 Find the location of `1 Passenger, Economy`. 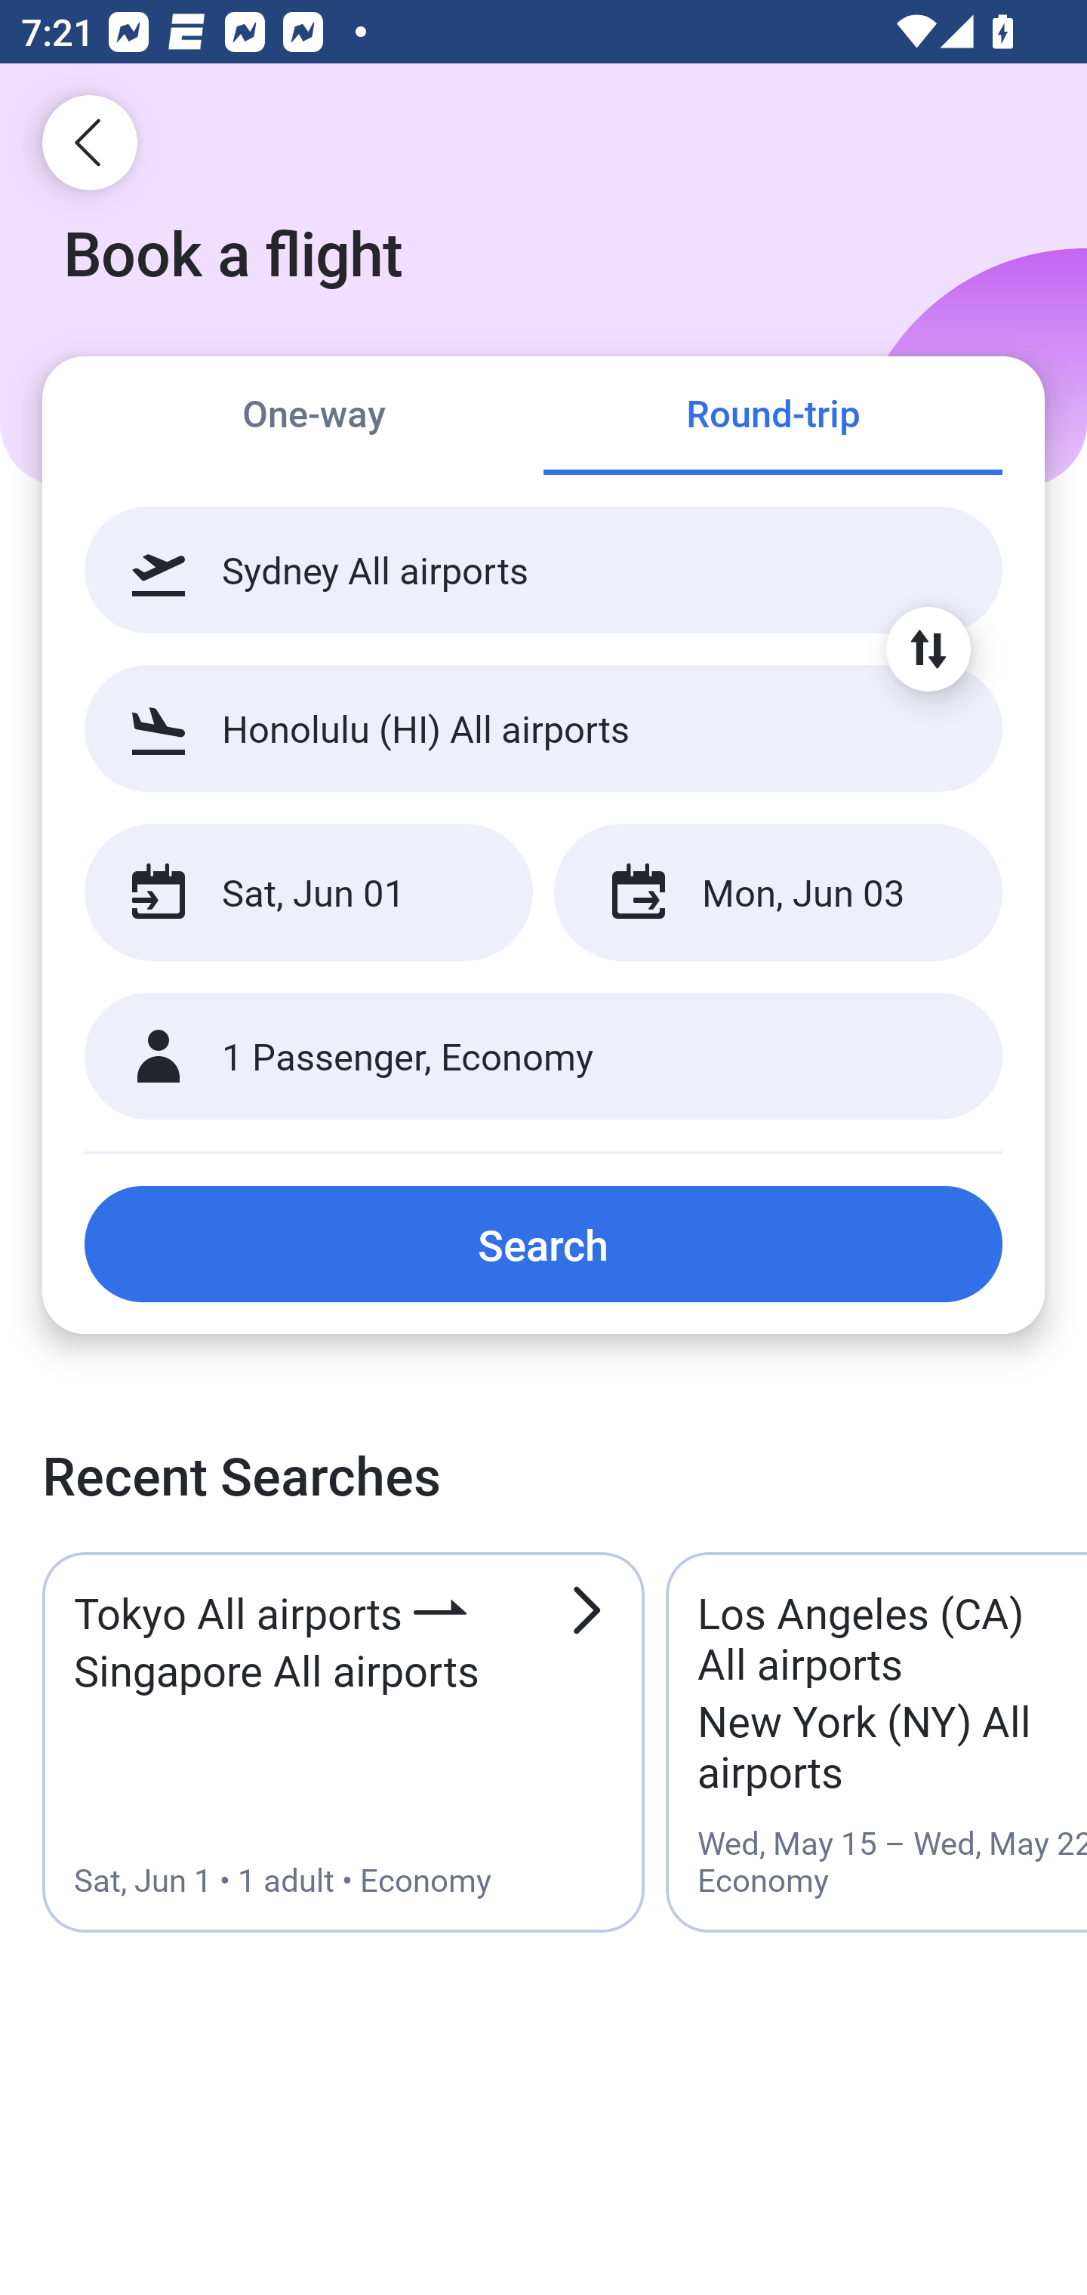

1 Passenger, Economy is located at coordinates (543, 1057).